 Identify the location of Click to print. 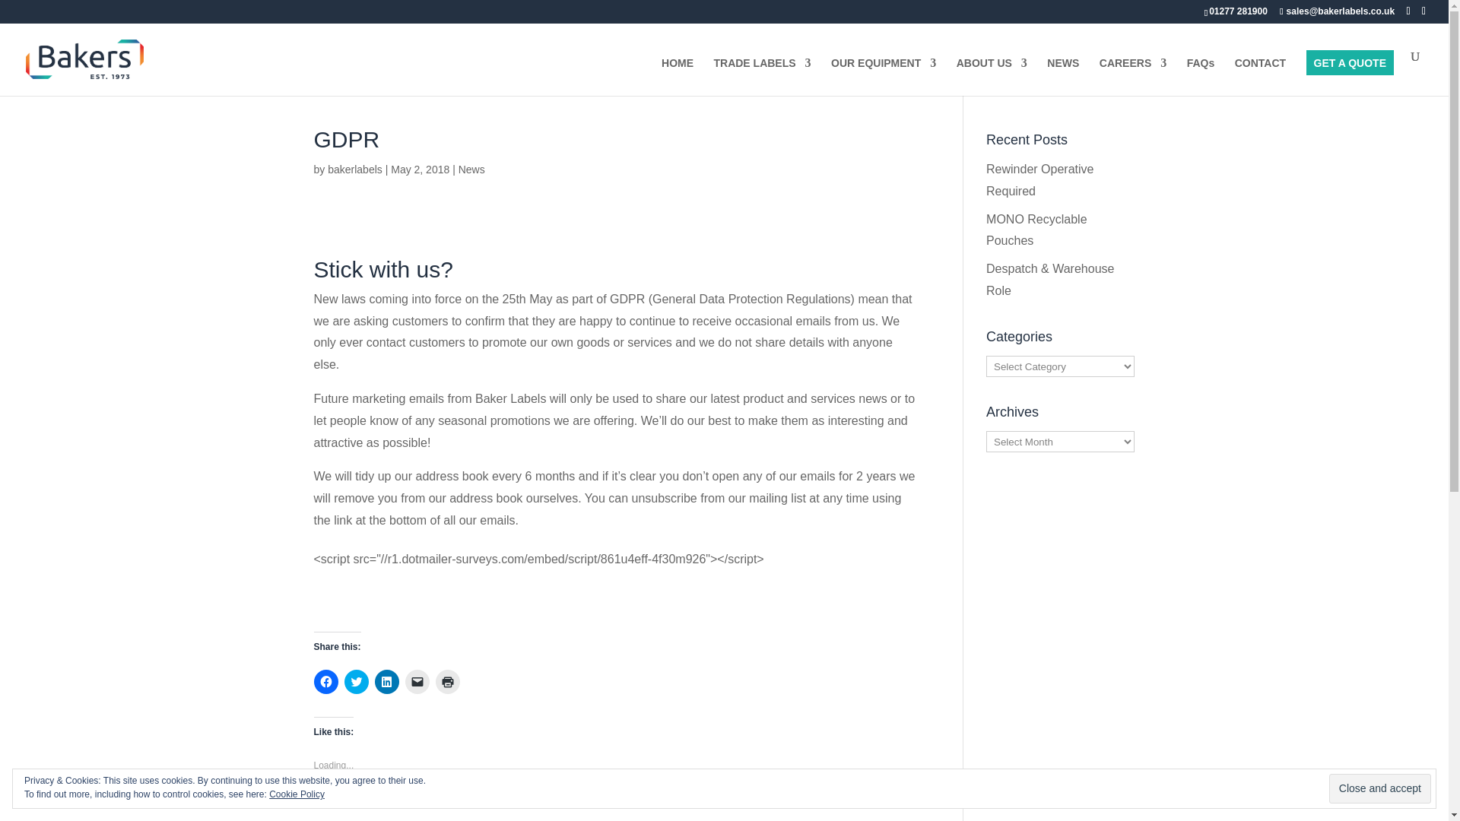
(447, 681).